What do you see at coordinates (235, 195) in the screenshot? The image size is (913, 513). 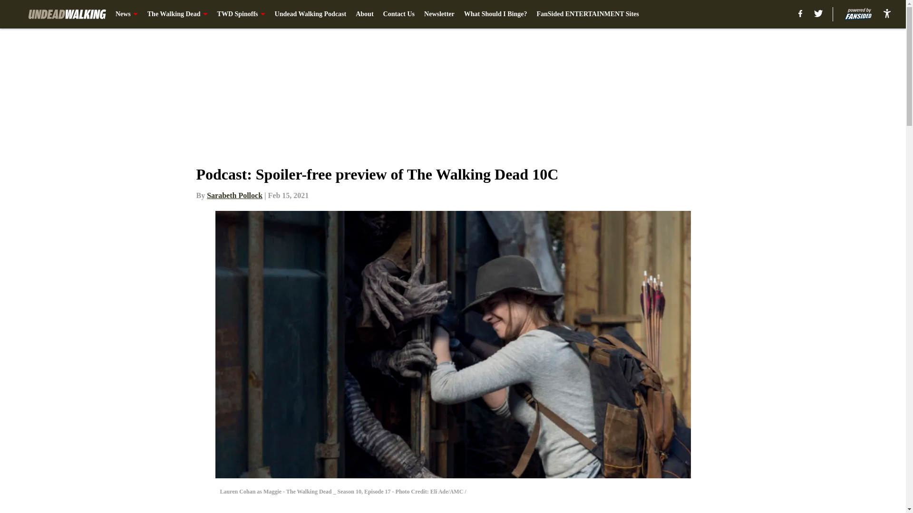 I see `Sarabeth Pollock` at bounding box center [235, 195].